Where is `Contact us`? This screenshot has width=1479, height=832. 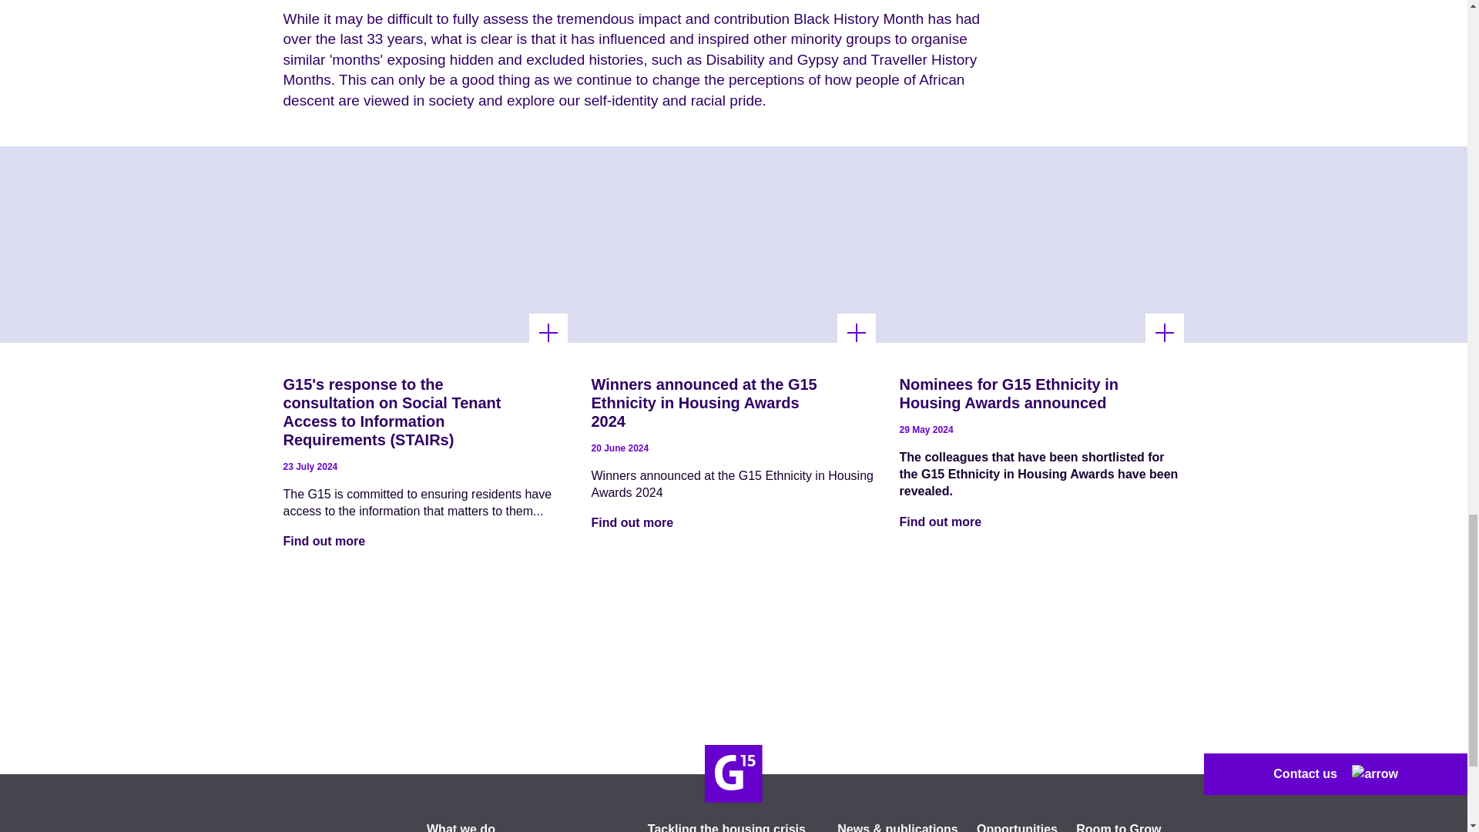 Contact us is located at coordinates (1335, 774).